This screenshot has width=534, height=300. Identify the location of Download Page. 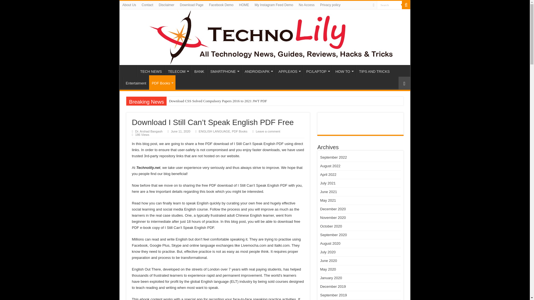
(192, 5).